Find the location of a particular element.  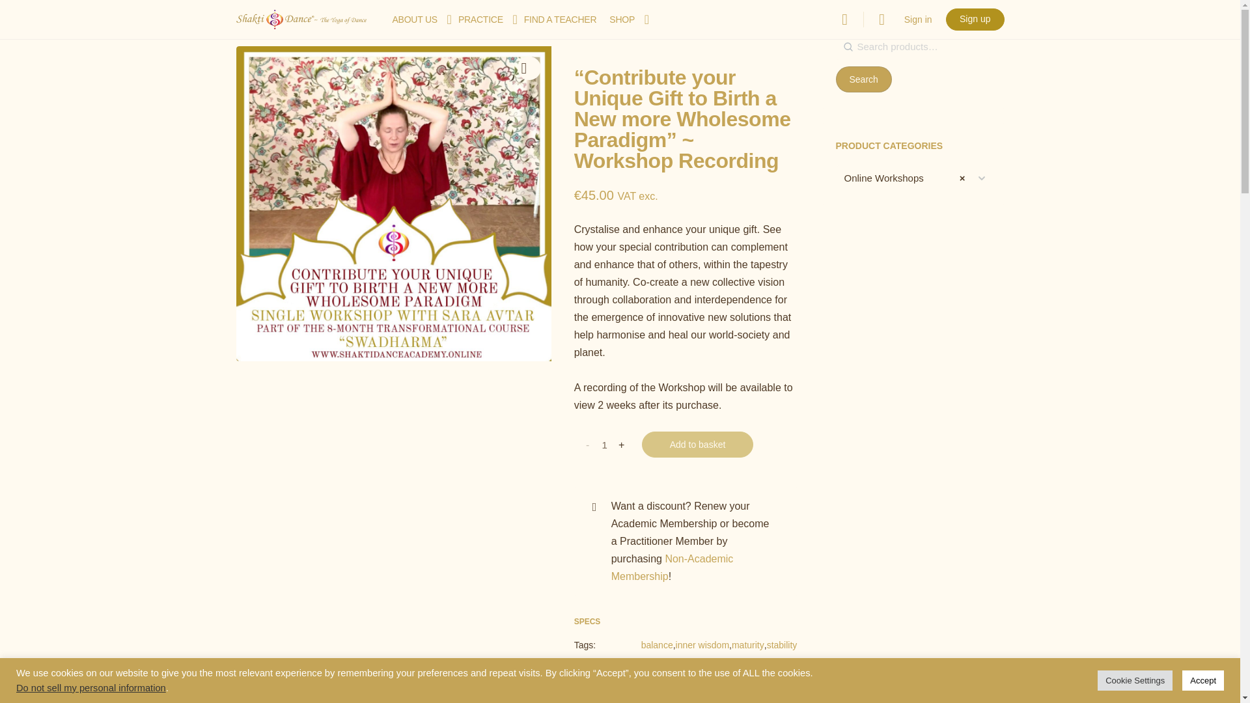

PRACTICE is located at coordinates (480, 20).